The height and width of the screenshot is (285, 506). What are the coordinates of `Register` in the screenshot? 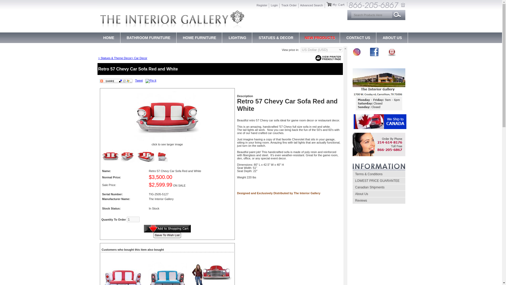 It's located at (262, 6).